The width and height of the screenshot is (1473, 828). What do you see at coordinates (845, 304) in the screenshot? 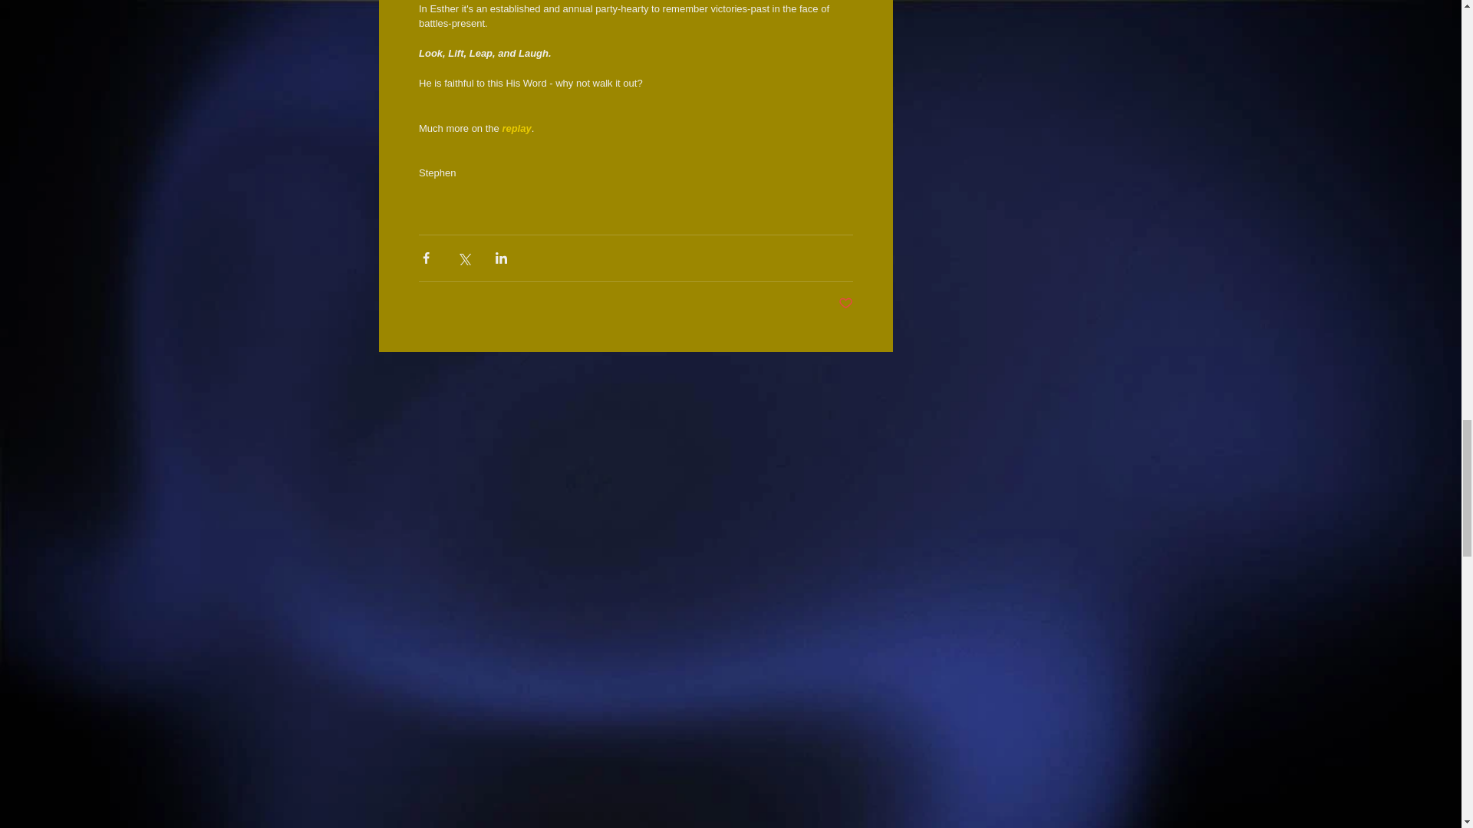
I see `Post not marked as liked` at bounding box center [845, 304].